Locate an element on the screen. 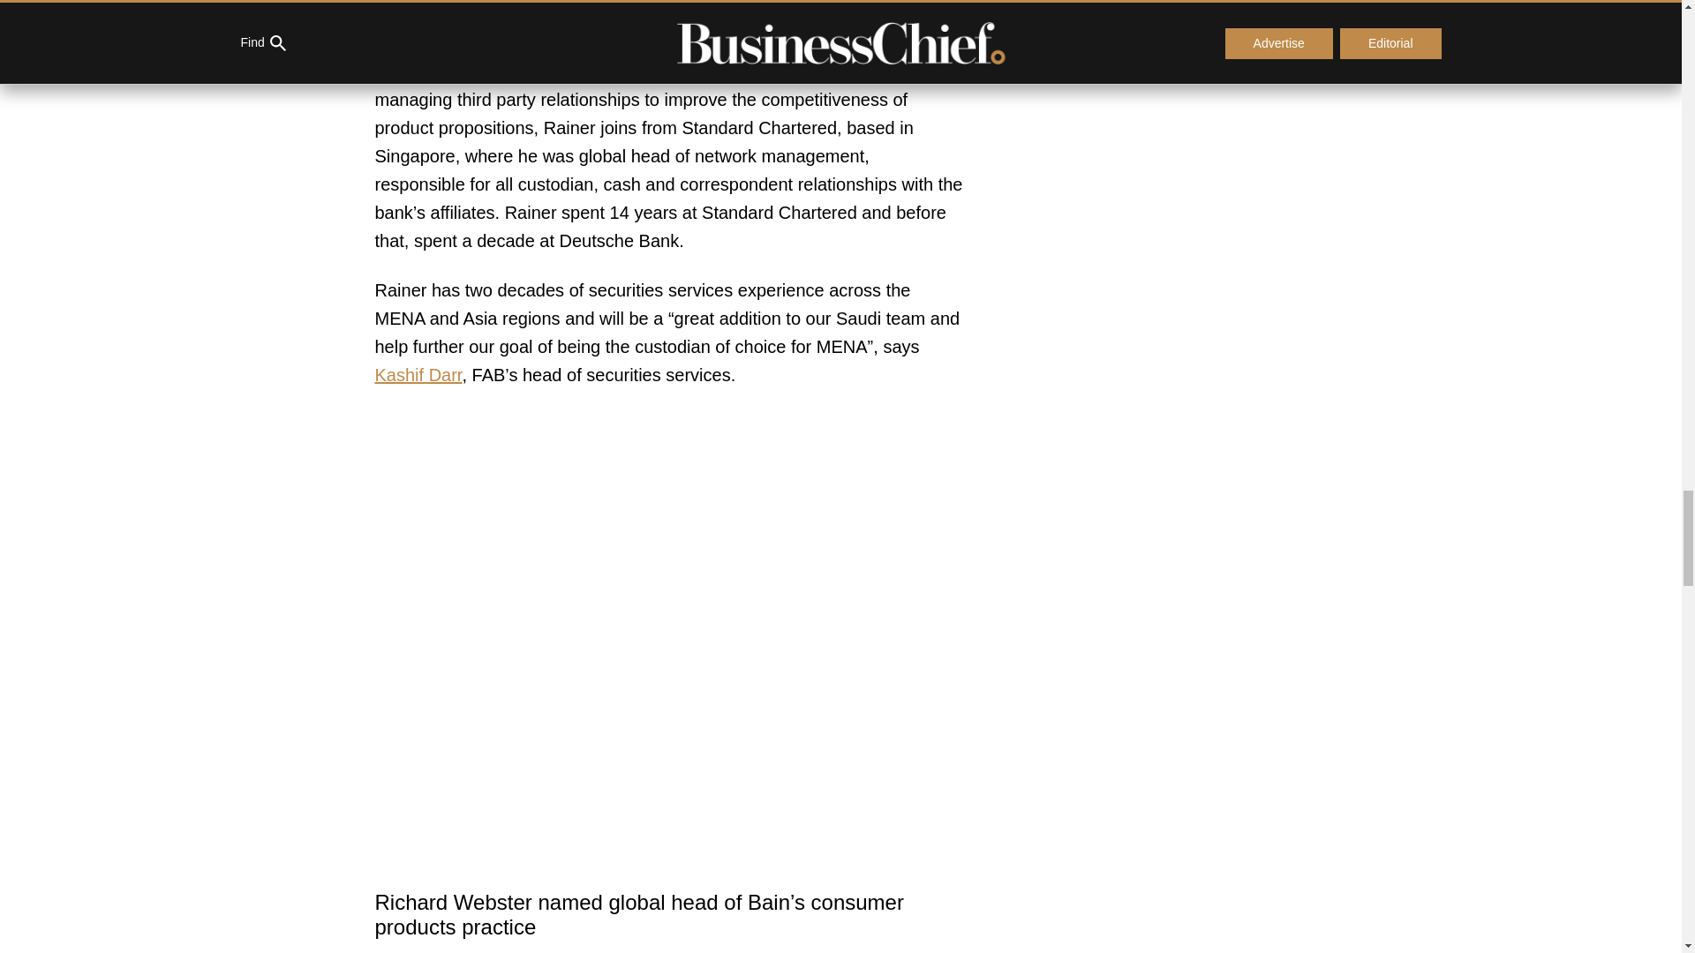 This screenshot has height=953, width=1695. Kashif Darr is located at coordinates (418, 374).